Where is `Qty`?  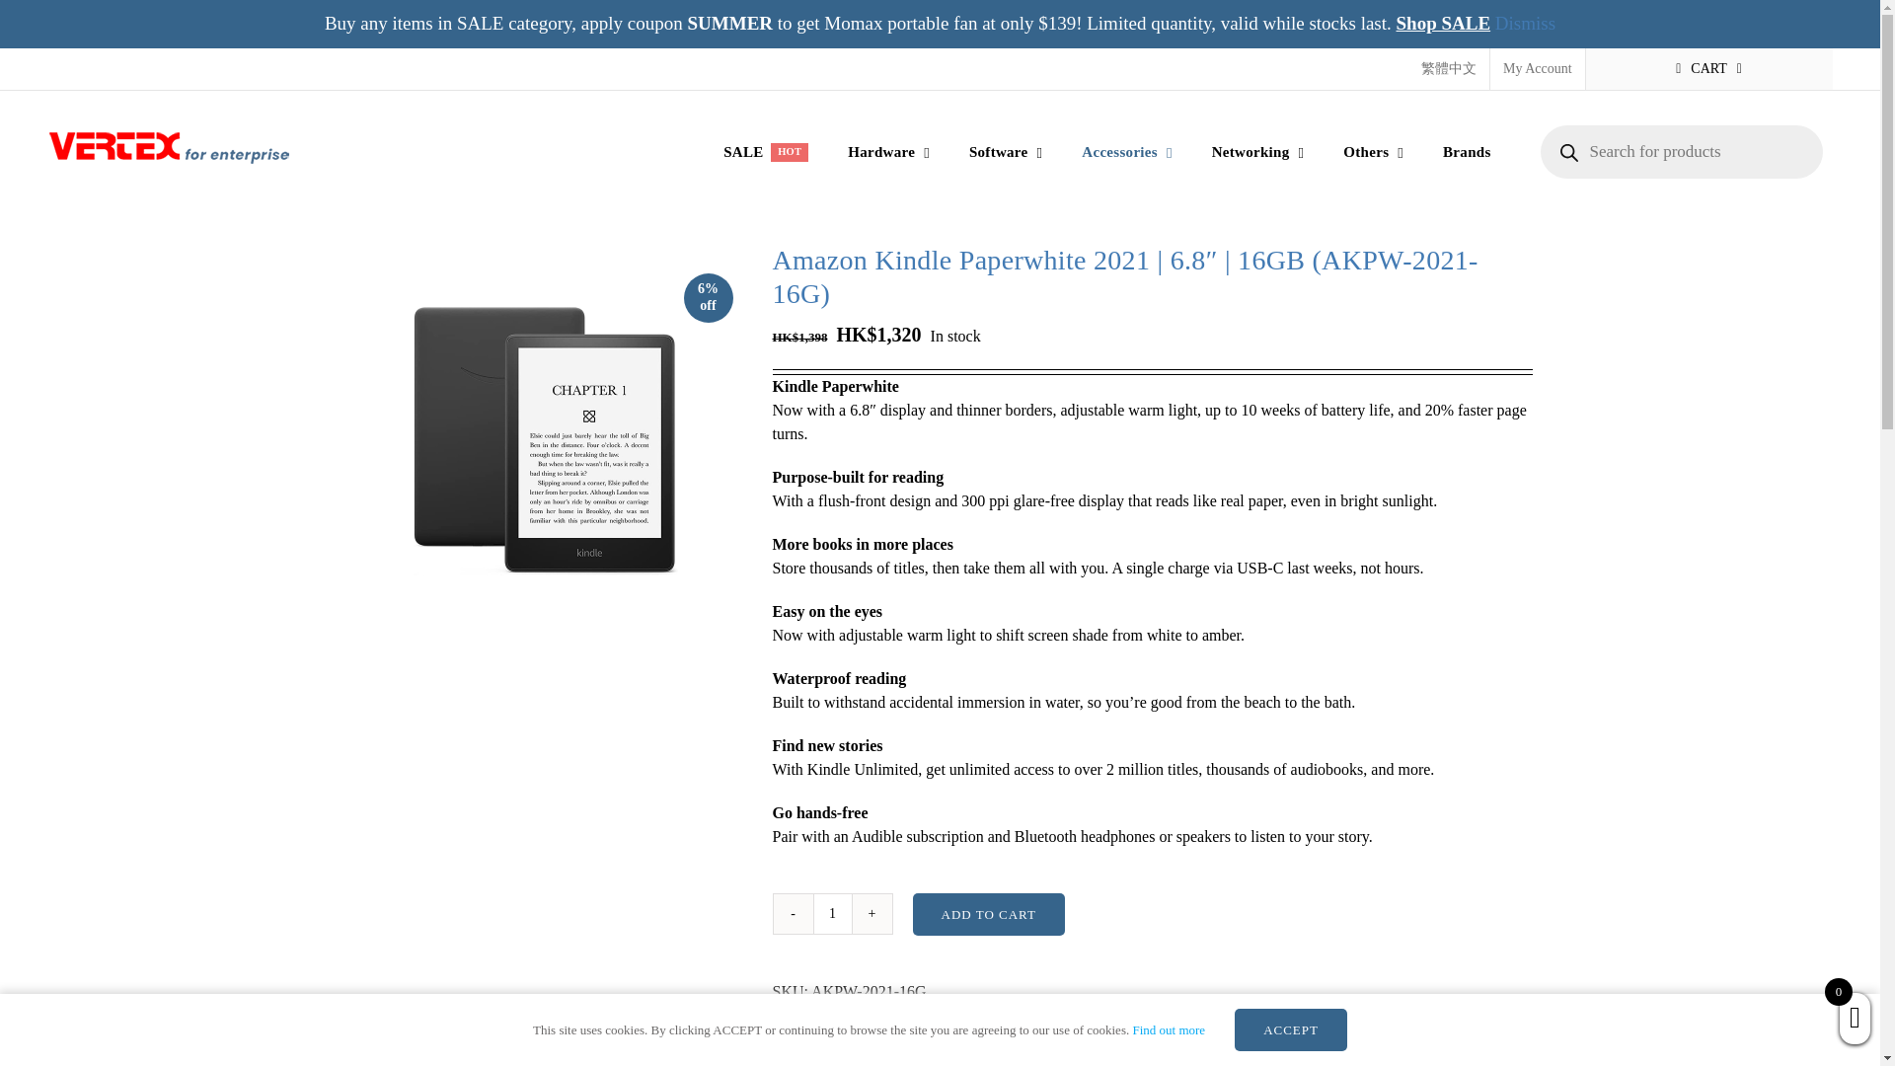
Qty is located at coordinates (545, 440).